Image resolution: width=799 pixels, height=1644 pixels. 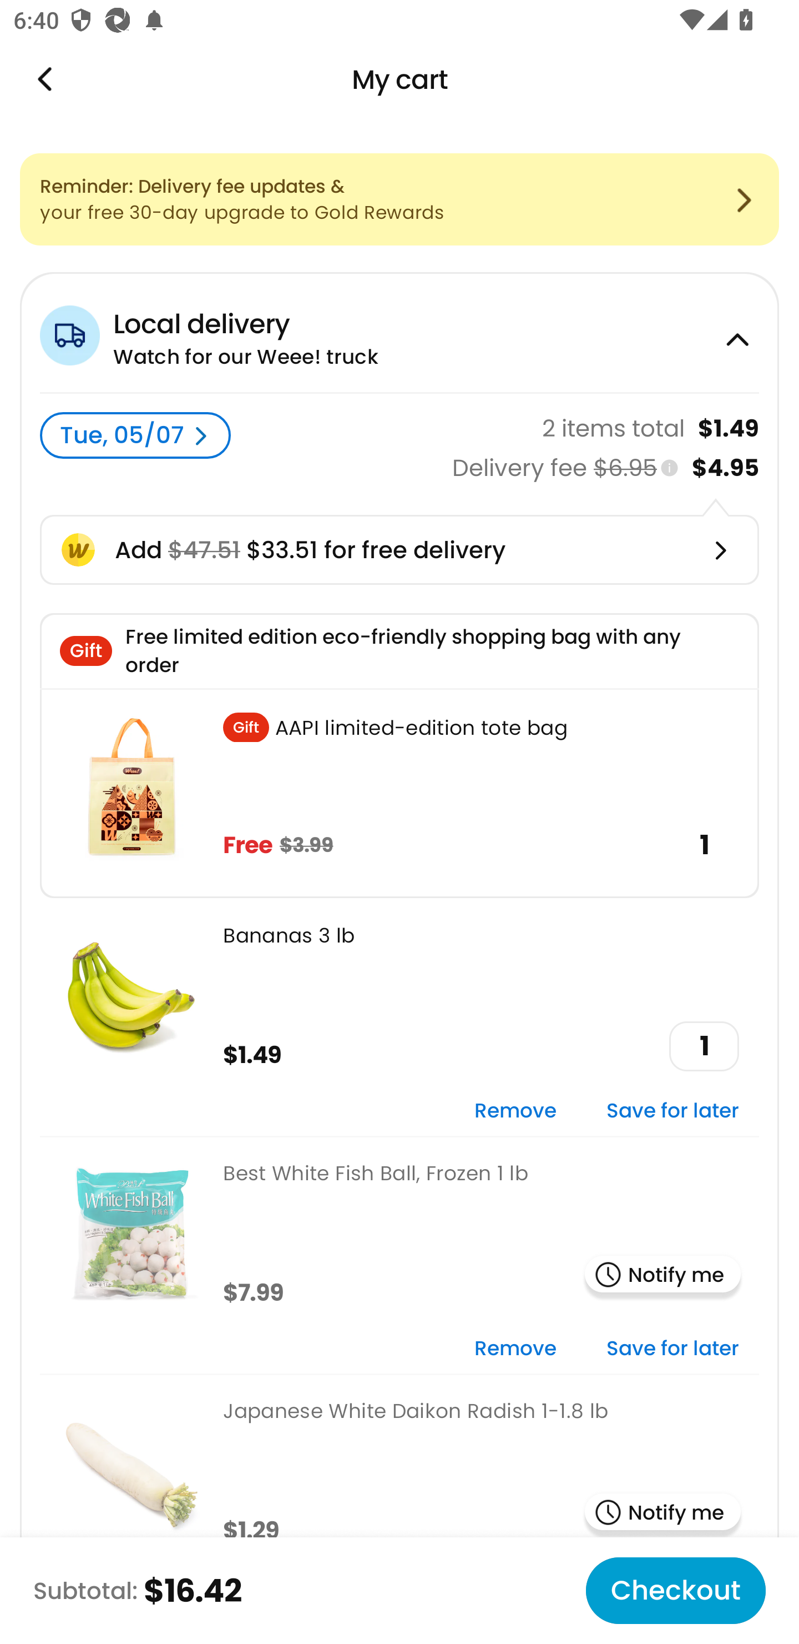 What do you see at coordinates (672, 1349) in the screenshot?
I see `Save for later` at bounding box center [672, 1349].